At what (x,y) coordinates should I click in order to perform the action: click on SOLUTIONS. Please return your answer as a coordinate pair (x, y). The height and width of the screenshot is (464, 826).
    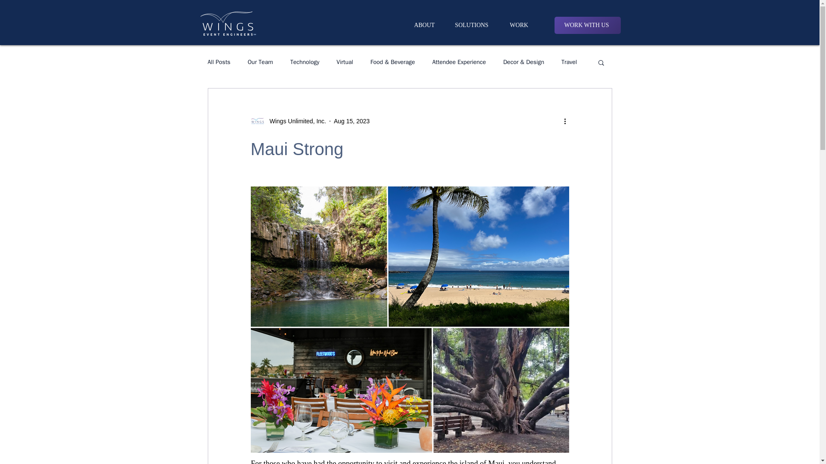
    Looking at the image, I should click on (472, 25).